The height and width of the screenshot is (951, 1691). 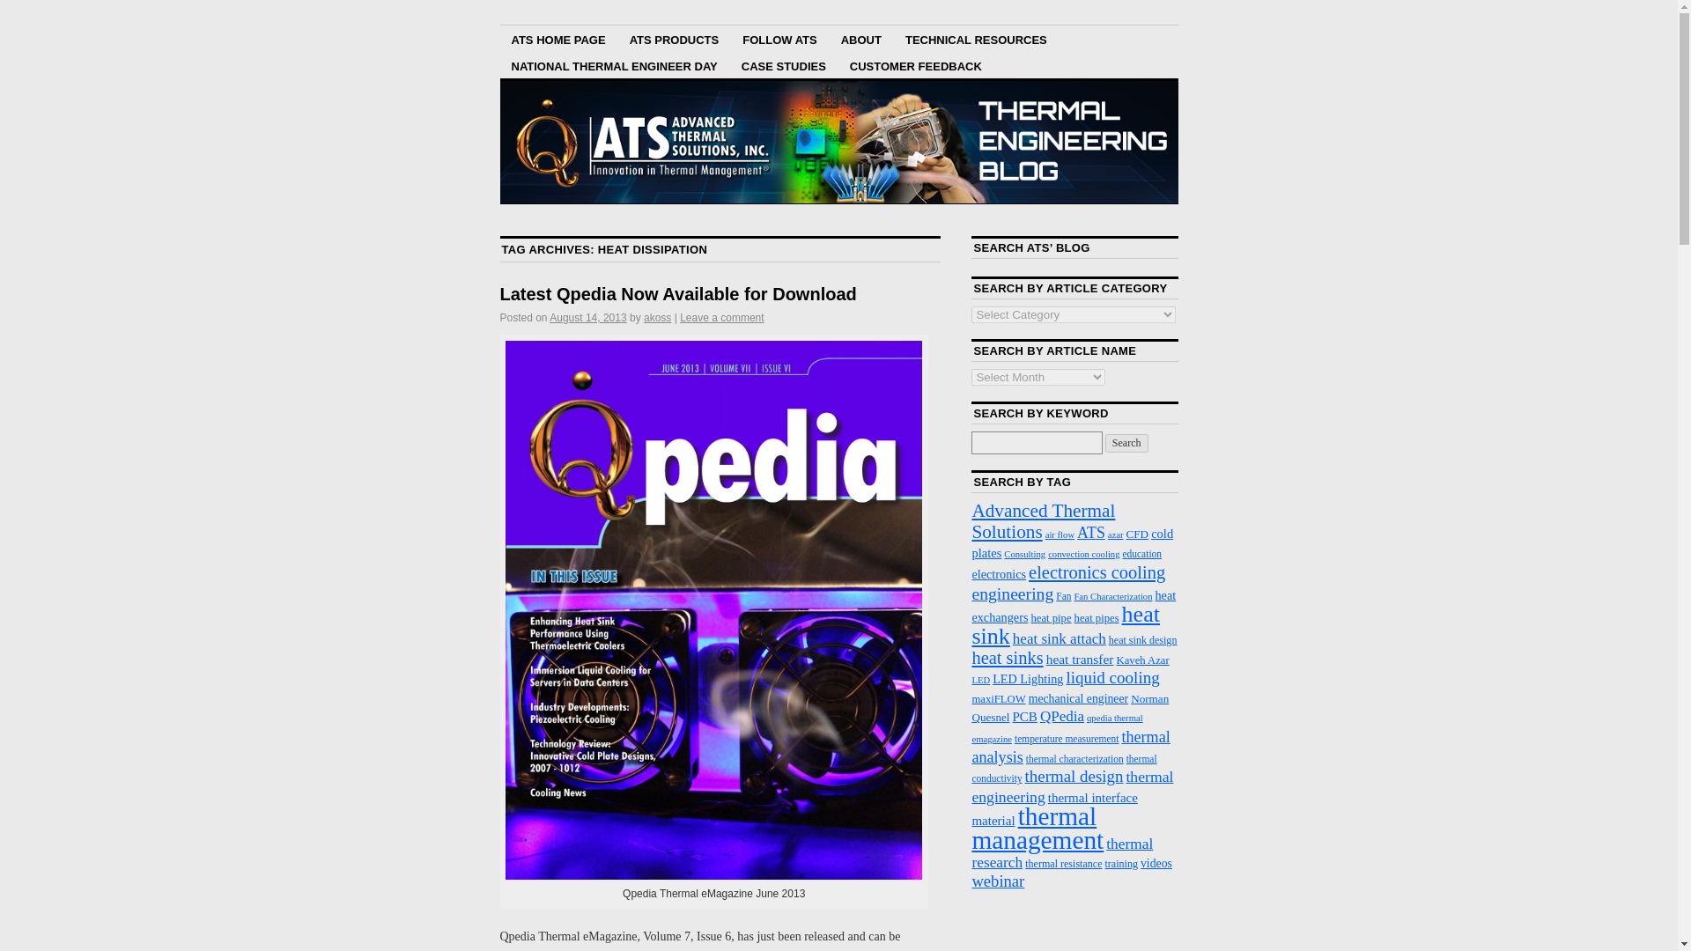 What do you see at coordinates (861, 39) in the screenshot?
I see `ABOUT` at bounding box center [861, 39].